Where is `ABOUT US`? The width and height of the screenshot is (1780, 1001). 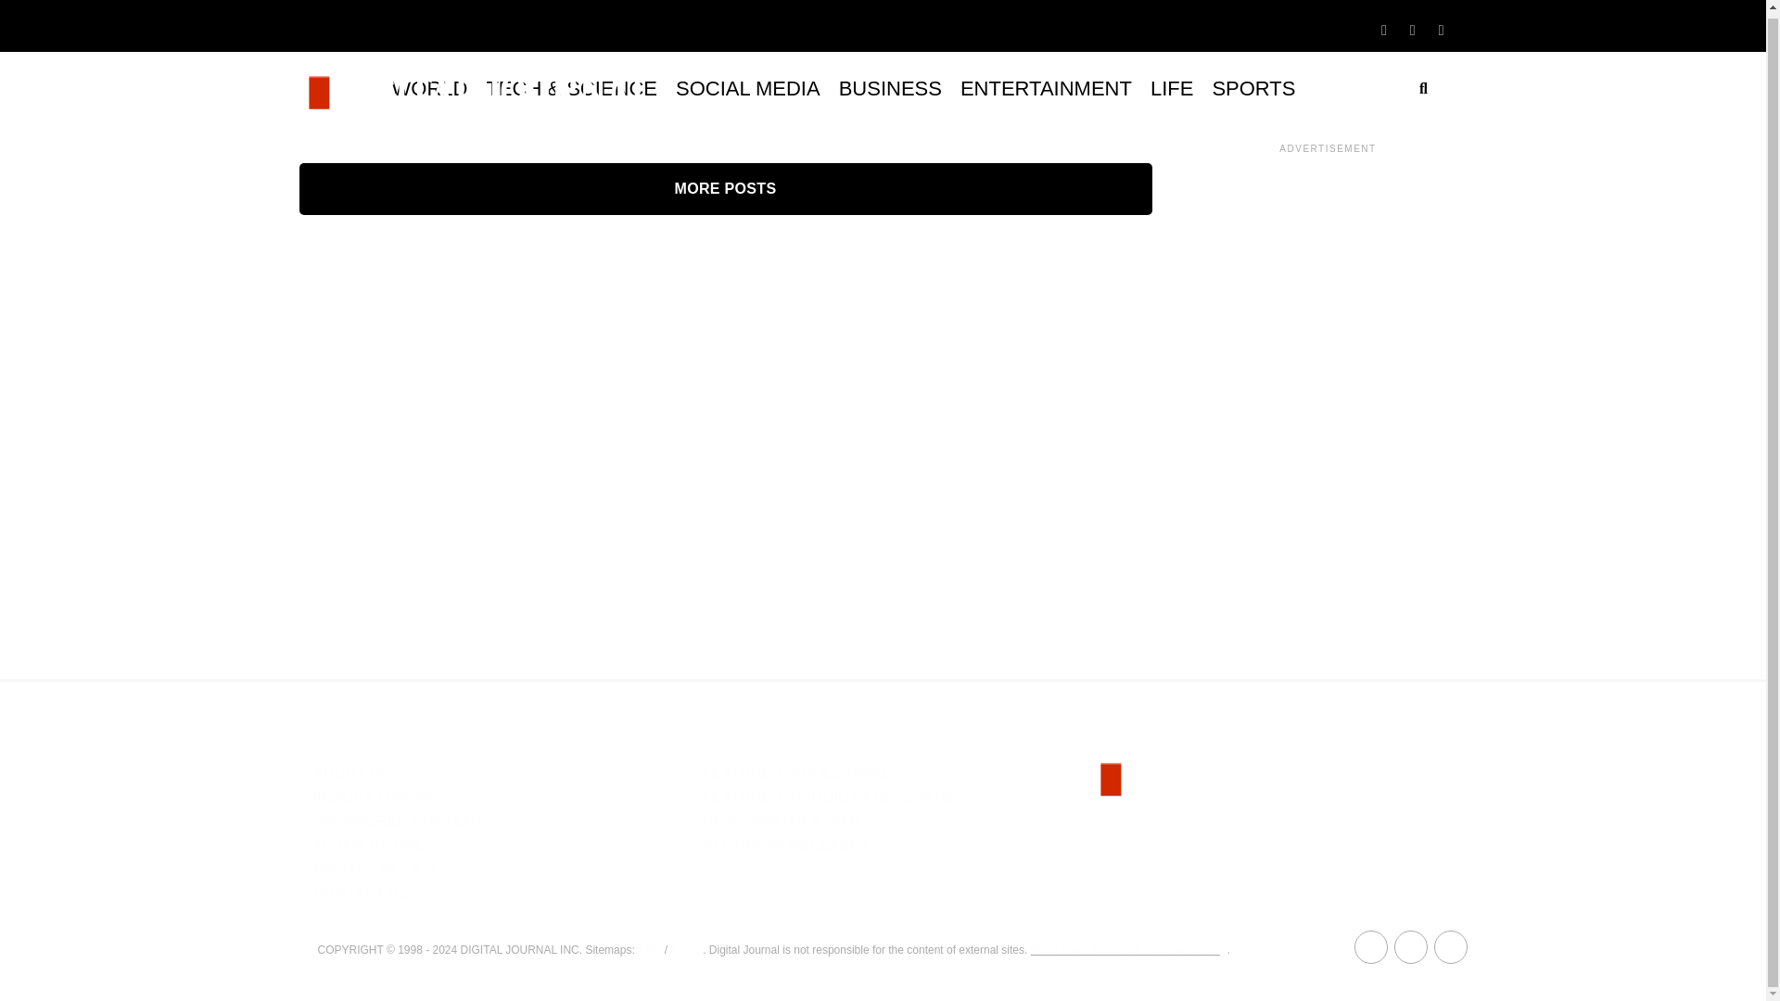 ABOUT US is located at coordinates (352, 773).